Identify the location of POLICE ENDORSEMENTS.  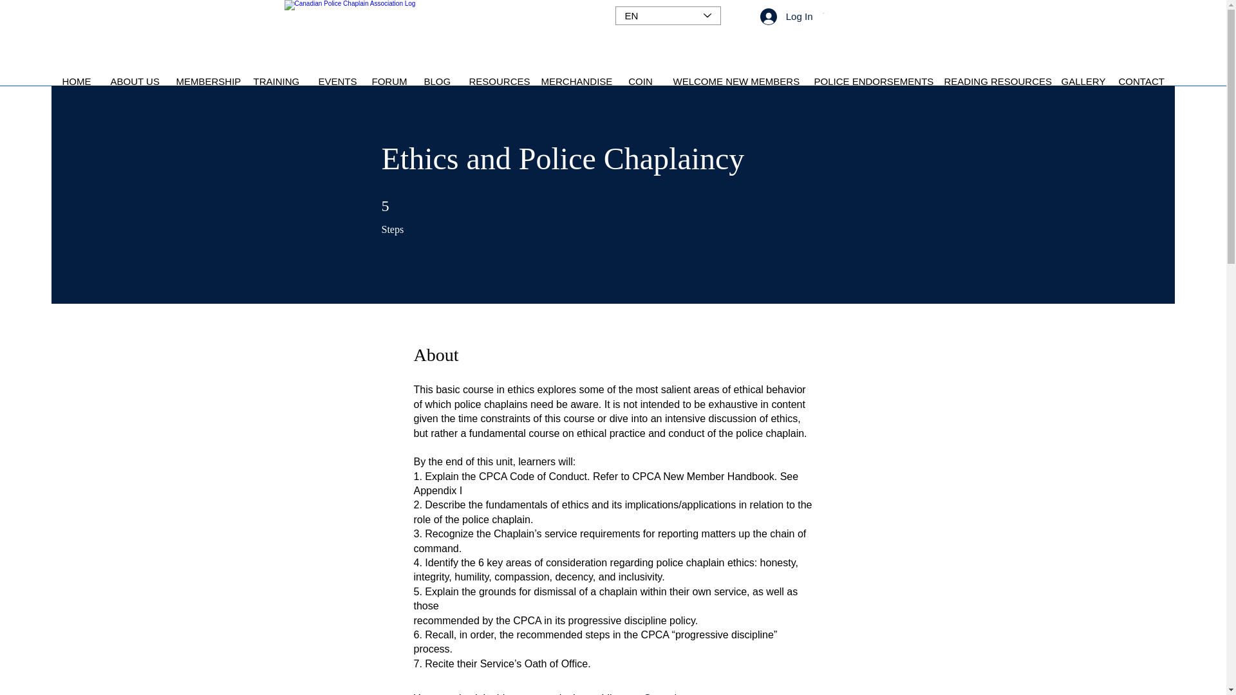
(869, 79).